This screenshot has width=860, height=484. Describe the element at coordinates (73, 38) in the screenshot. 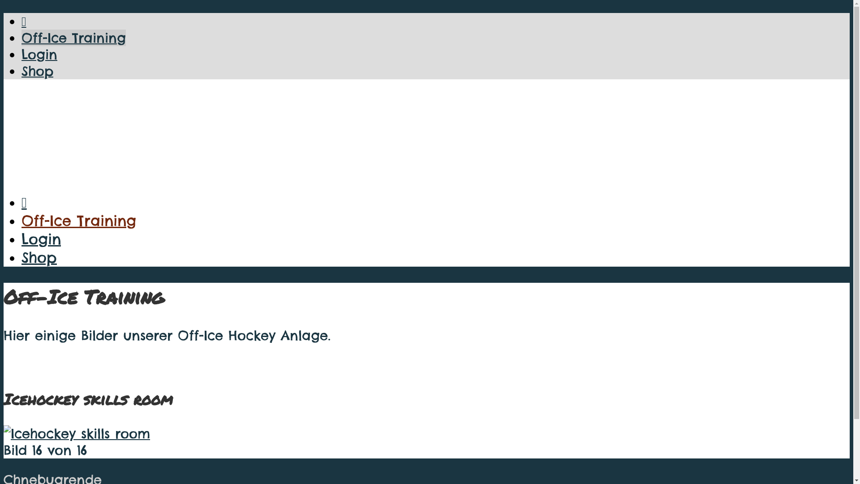

I see `Off-Ice Training` at that location.